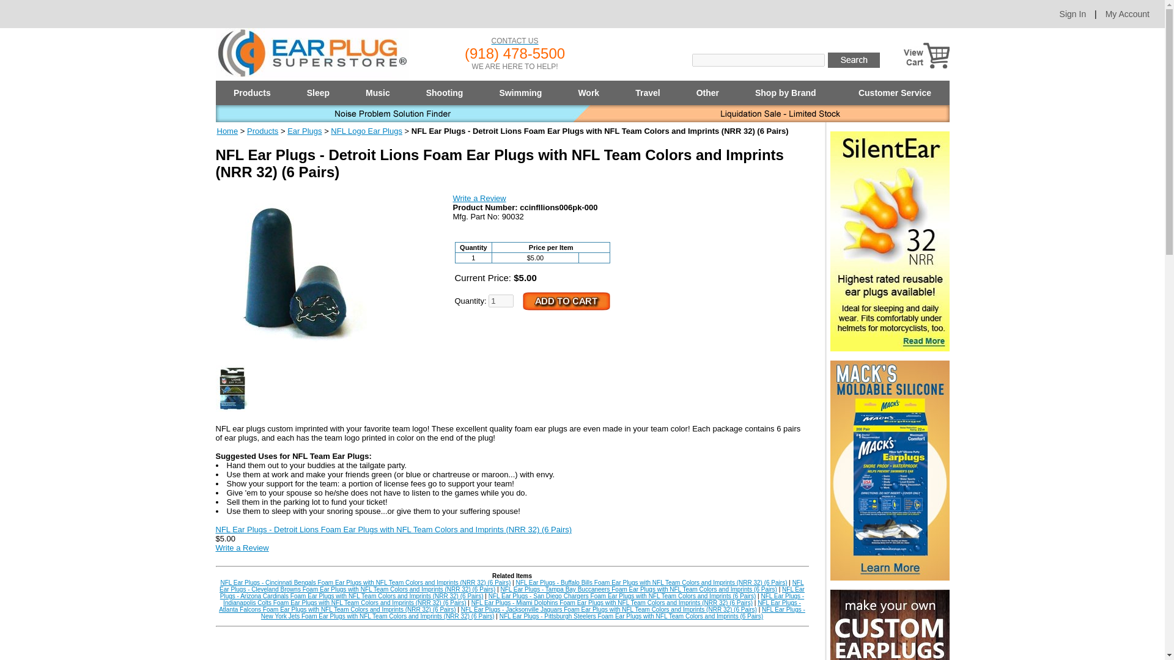 The image size is (1174, 660). I want to click on 1, so click(501, 301).